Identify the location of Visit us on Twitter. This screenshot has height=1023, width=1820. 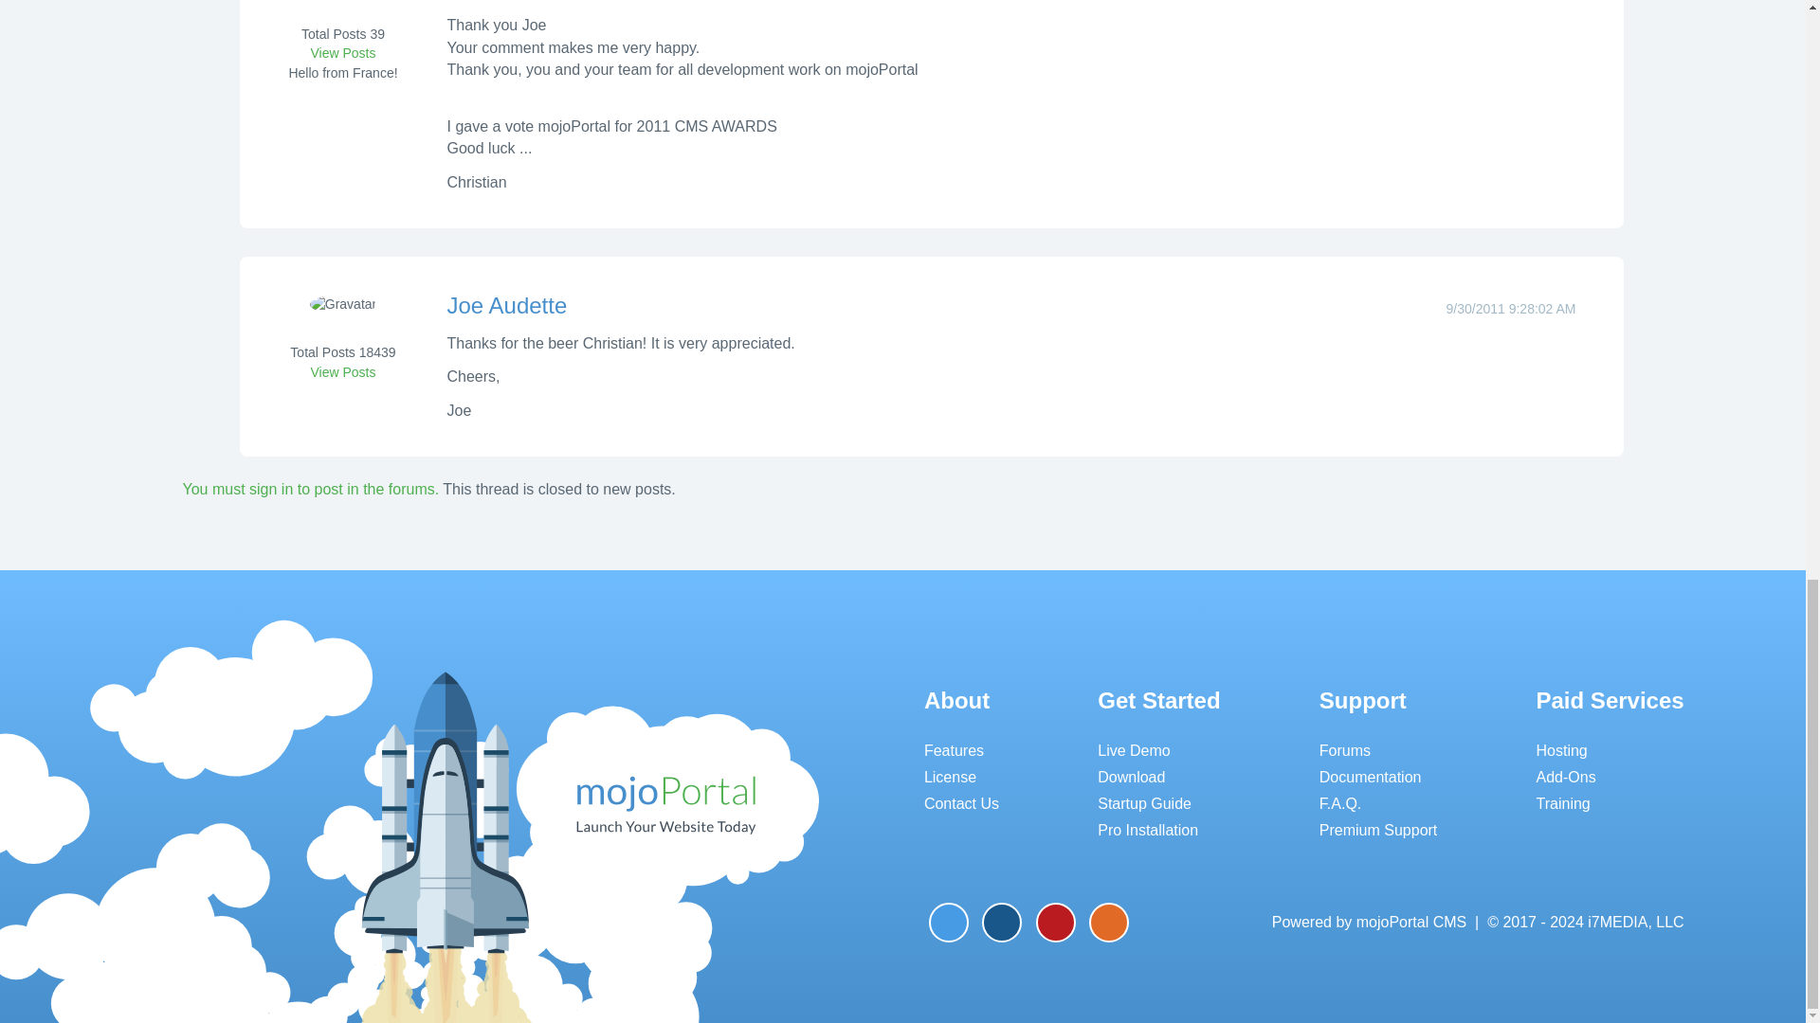
(948, 922).